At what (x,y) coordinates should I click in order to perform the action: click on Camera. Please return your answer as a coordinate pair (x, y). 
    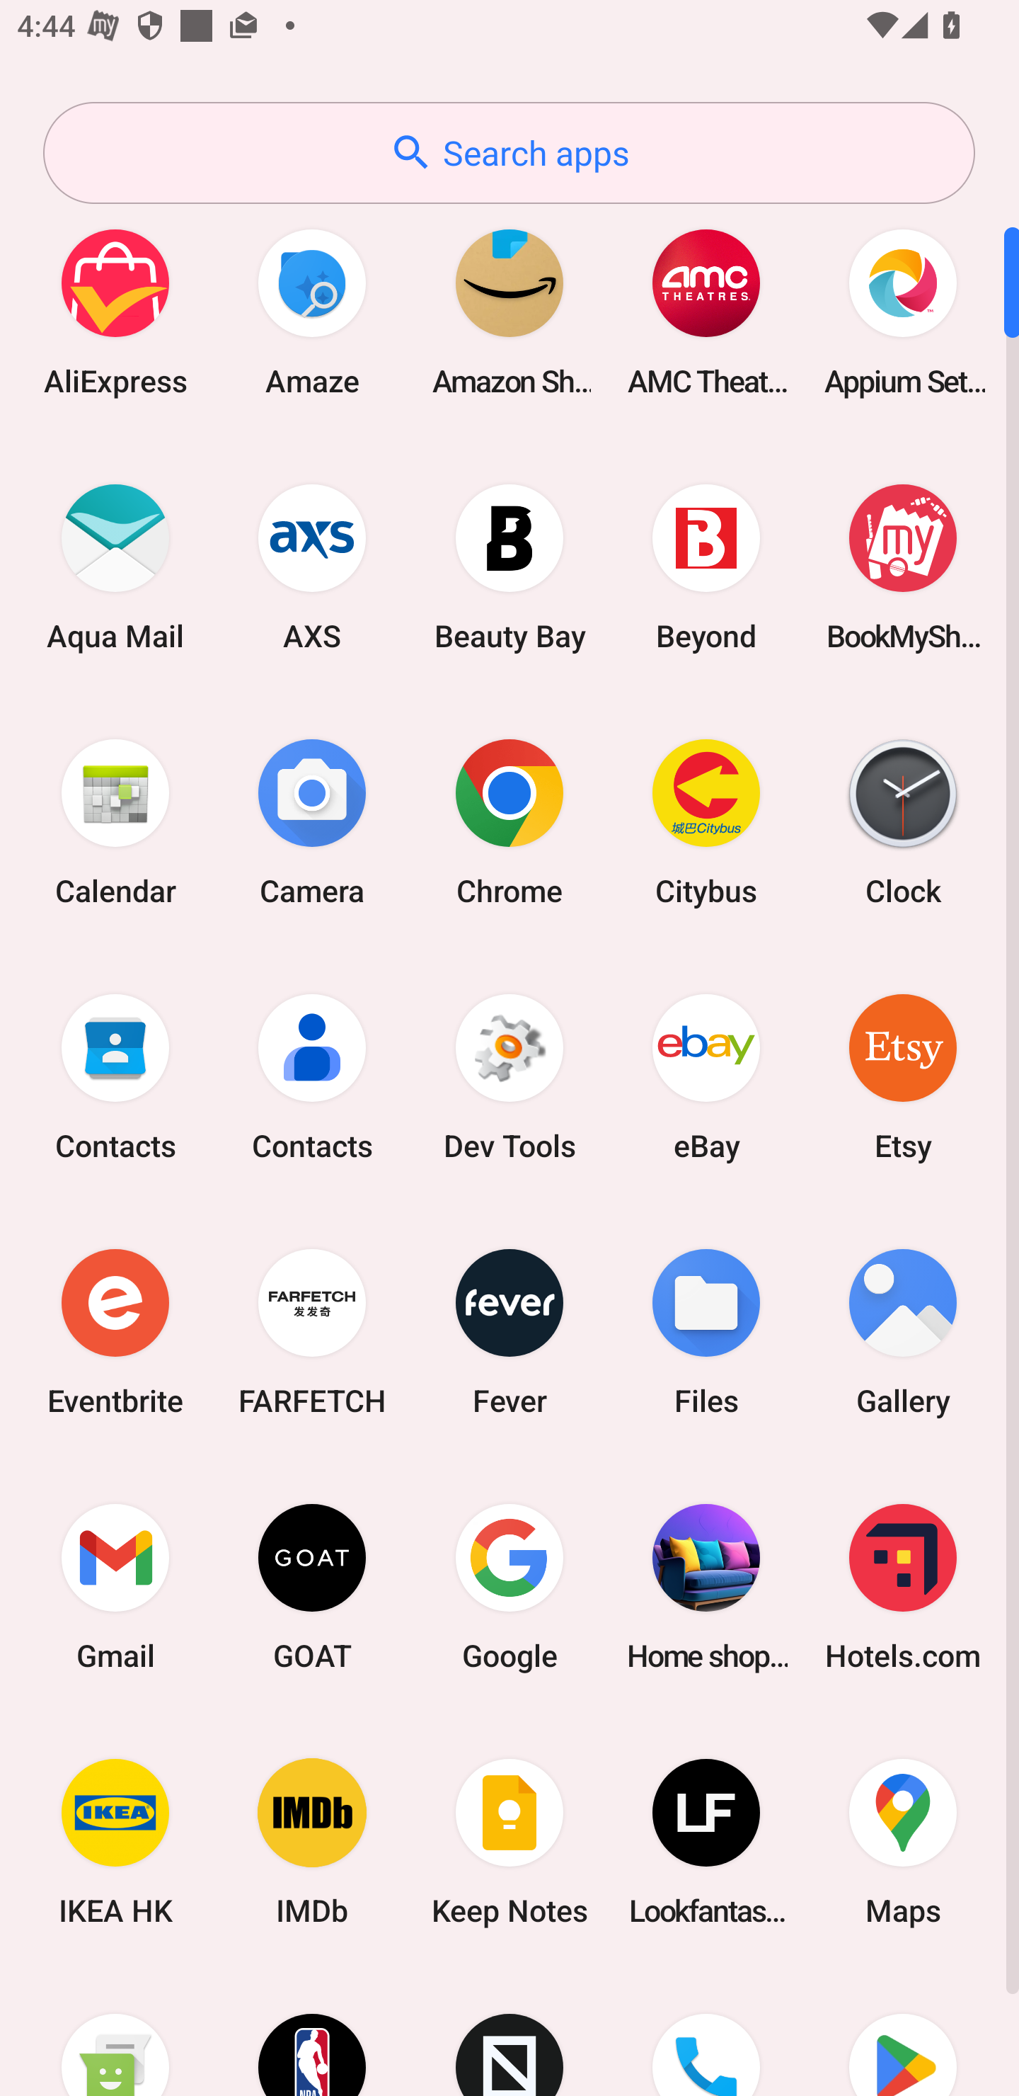
    Looking at the image, I should click on (312, 821).